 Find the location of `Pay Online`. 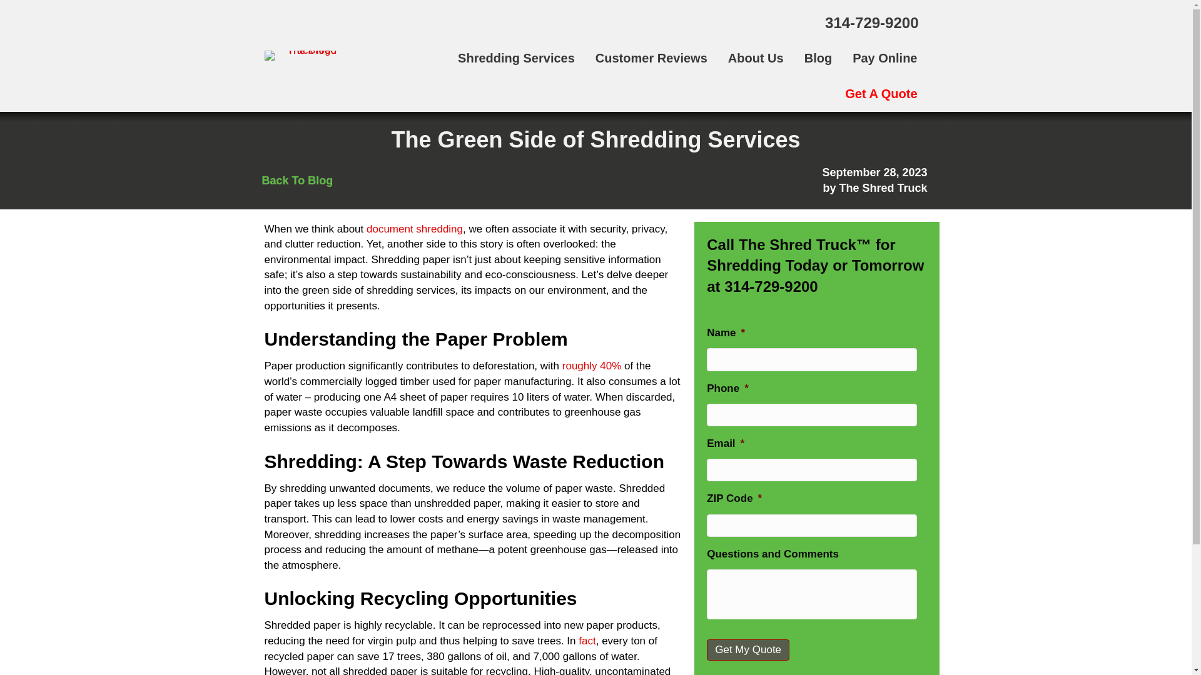

Pay Online is located at coordinates (884, 58).